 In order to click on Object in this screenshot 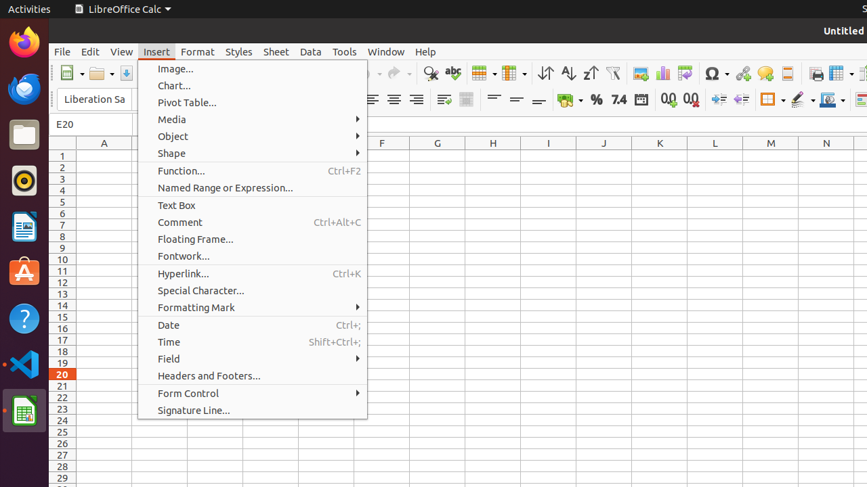, I will do `click(253, 137)`.